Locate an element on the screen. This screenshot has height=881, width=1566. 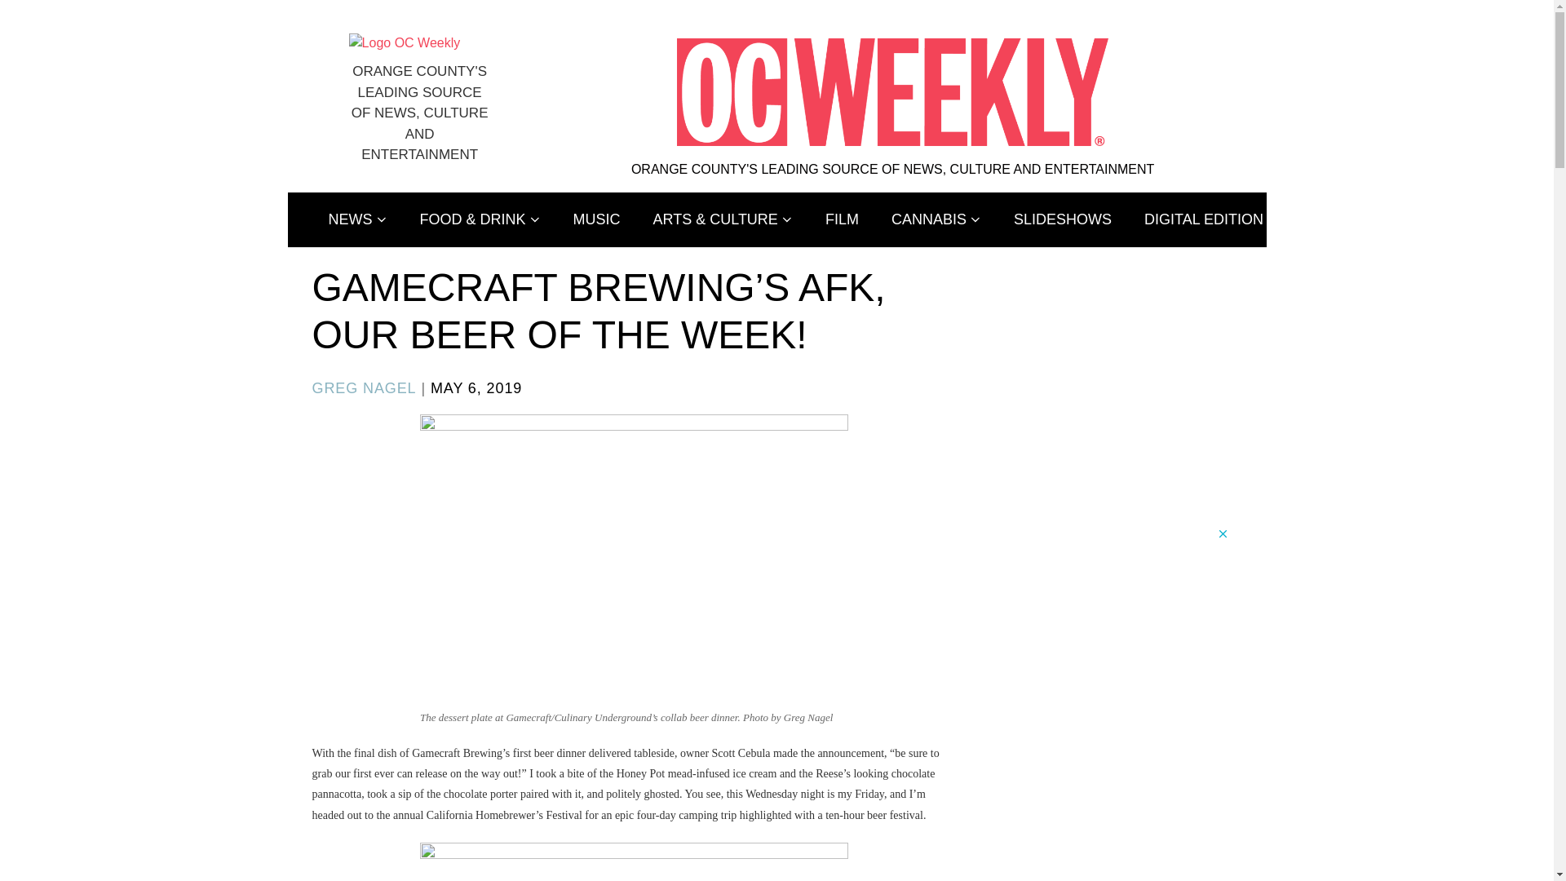
CANNABIS is located at coordinates (936, 220).